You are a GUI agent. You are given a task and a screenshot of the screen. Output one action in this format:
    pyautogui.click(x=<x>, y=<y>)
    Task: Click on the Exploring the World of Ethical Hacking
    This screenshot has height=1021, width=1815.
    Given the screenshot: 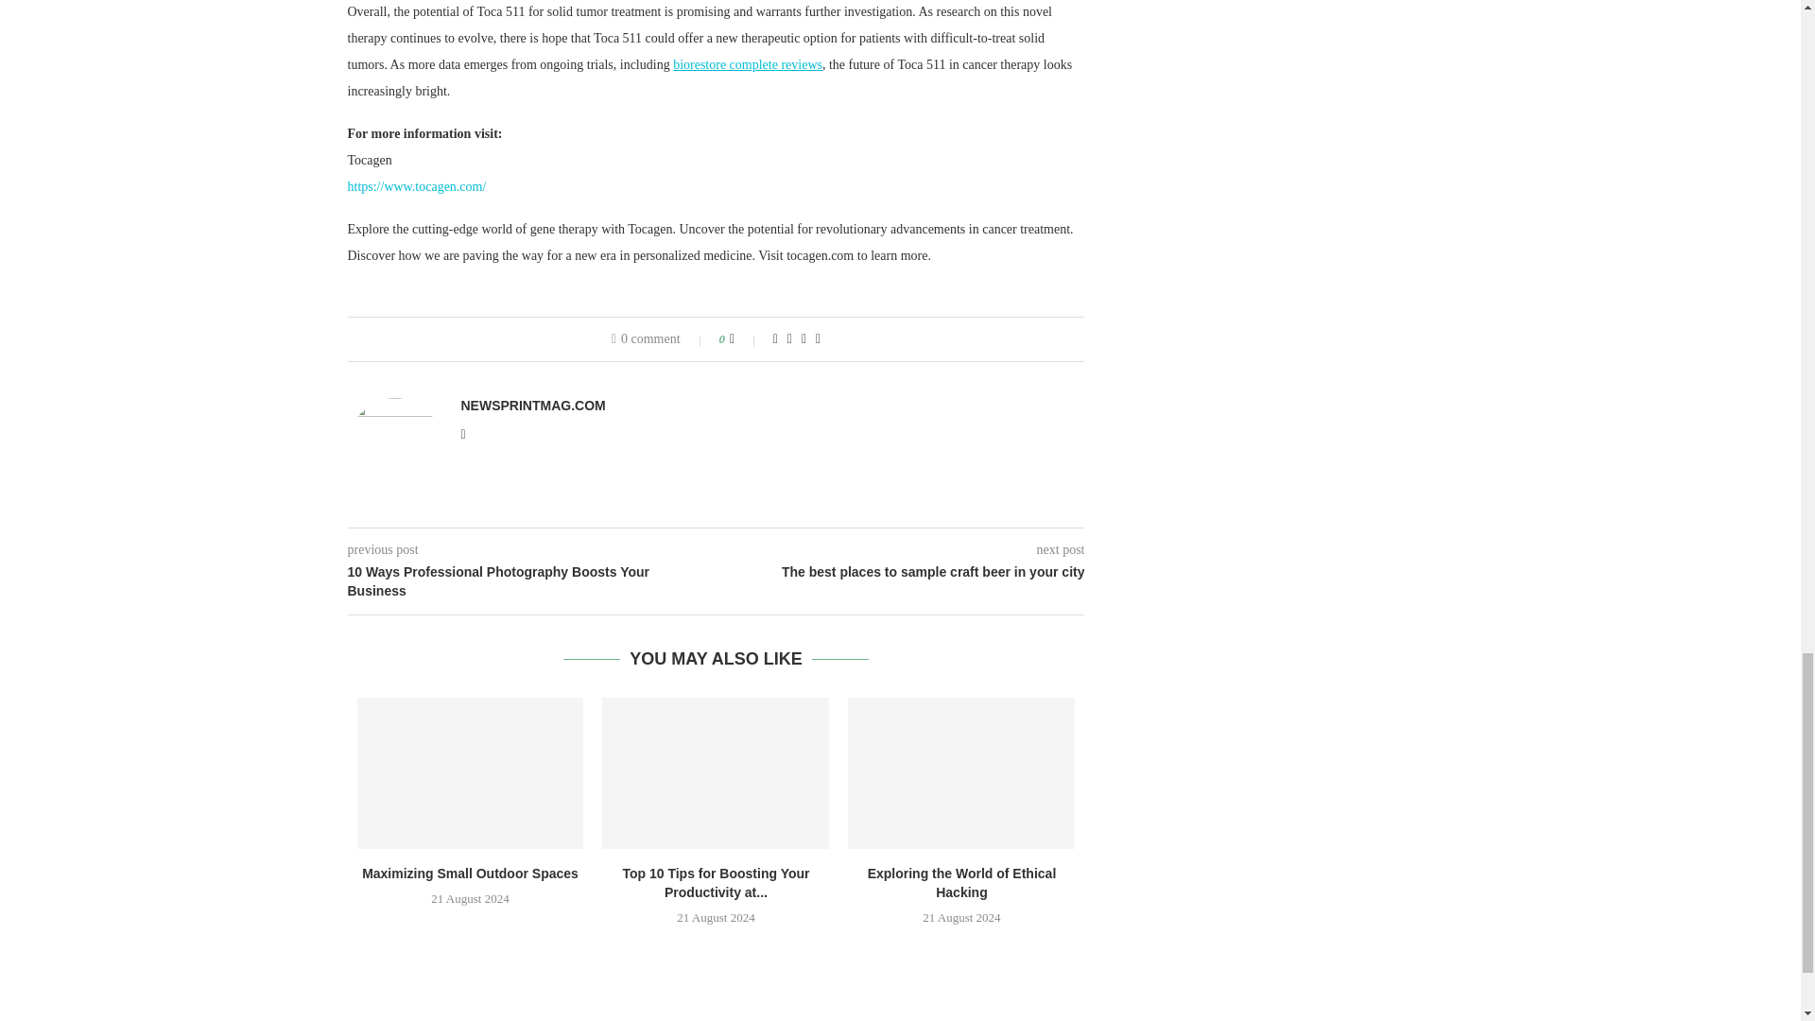 What is the action you would take?
    pyautogui.click(x=960, y=772)
    